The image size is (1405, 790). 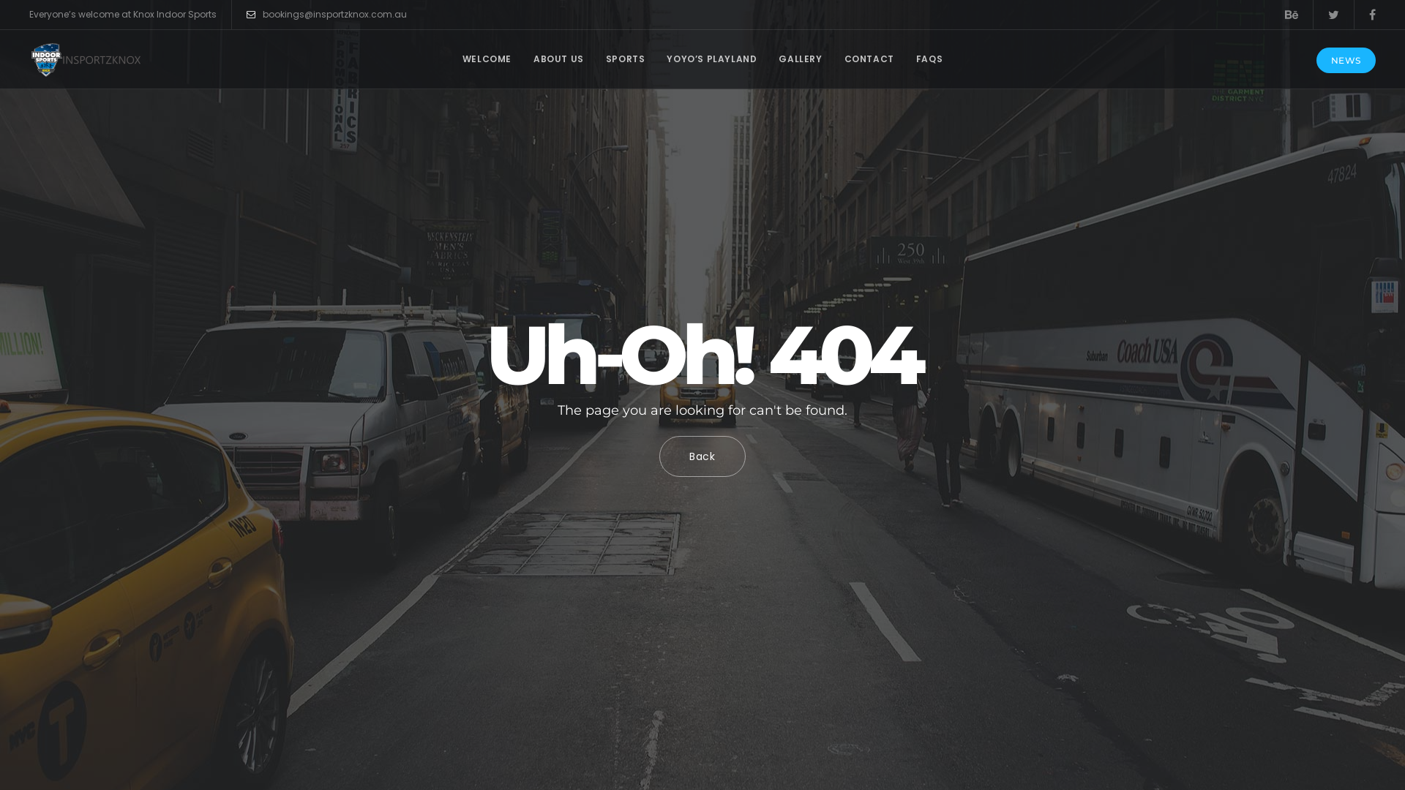 What do you see at coordinates (929, 59) in the screenshot?
I see `FAQS` at bounding box center [929, 59].